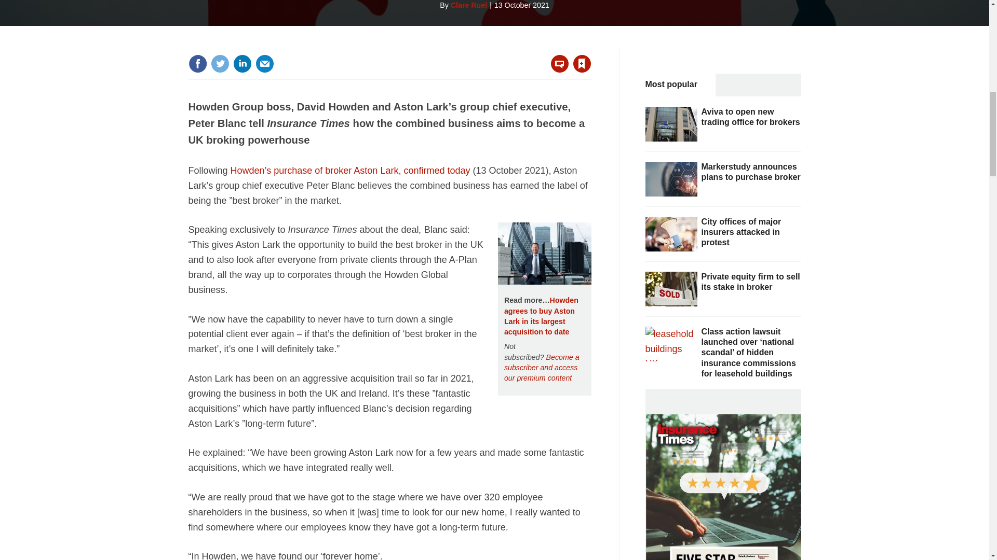  I want to click on Share this on Twitter, so click(220, 63).